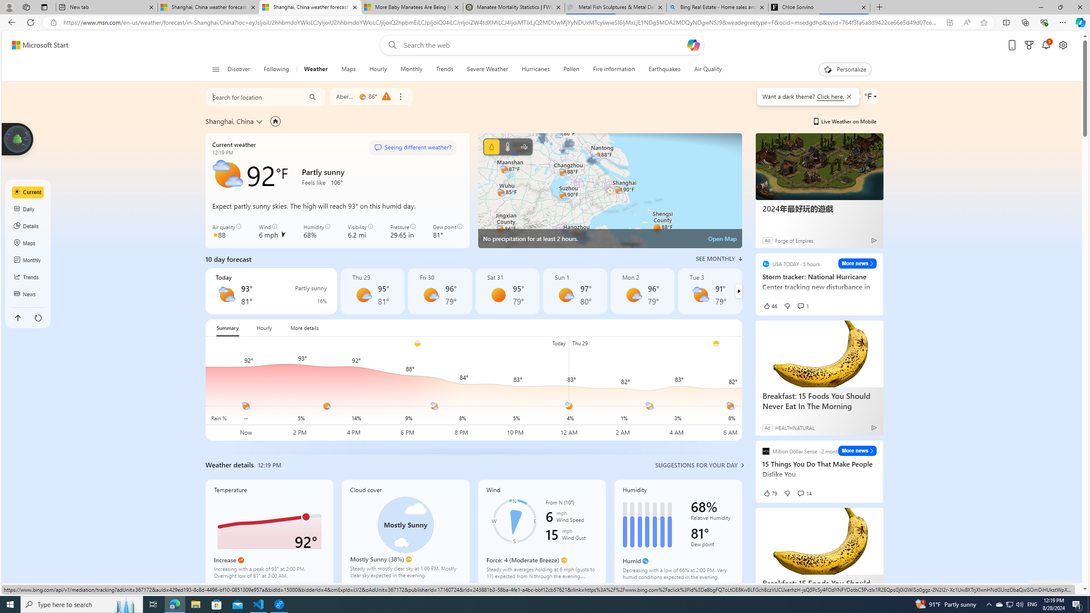 This screenshot has height=613, width=1090. Describe the element at coordinates (819, 588) in the screenshot. I see `Breakfast: 15 Foods You Should Never Eat In The Morning` at that location.